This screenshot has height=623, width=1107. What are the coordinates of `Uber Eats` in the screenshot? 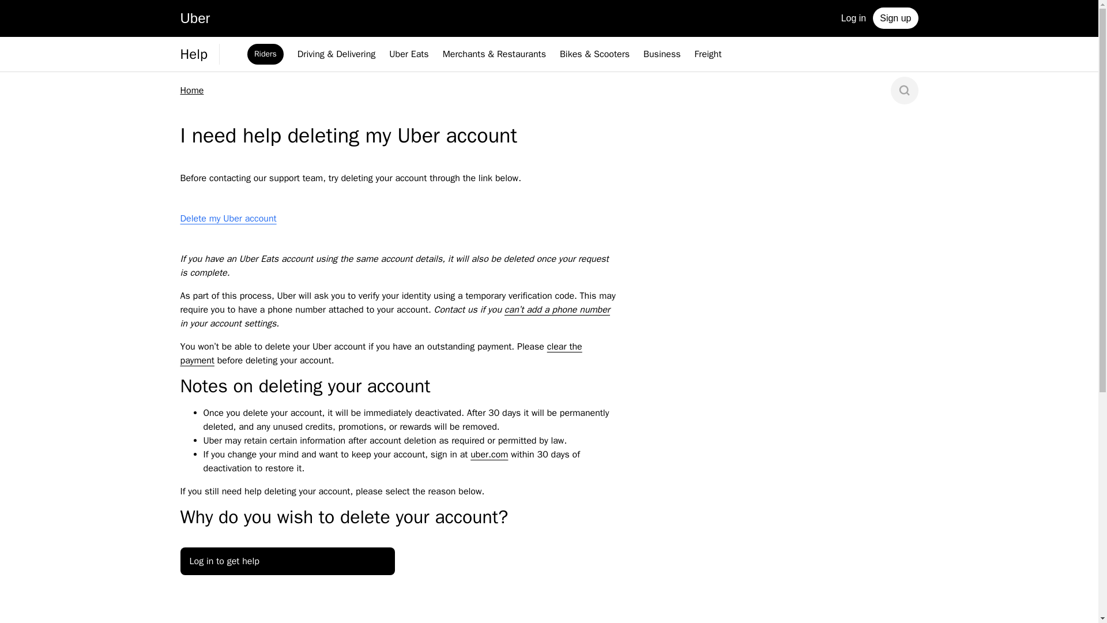 It's located at (409, 54).